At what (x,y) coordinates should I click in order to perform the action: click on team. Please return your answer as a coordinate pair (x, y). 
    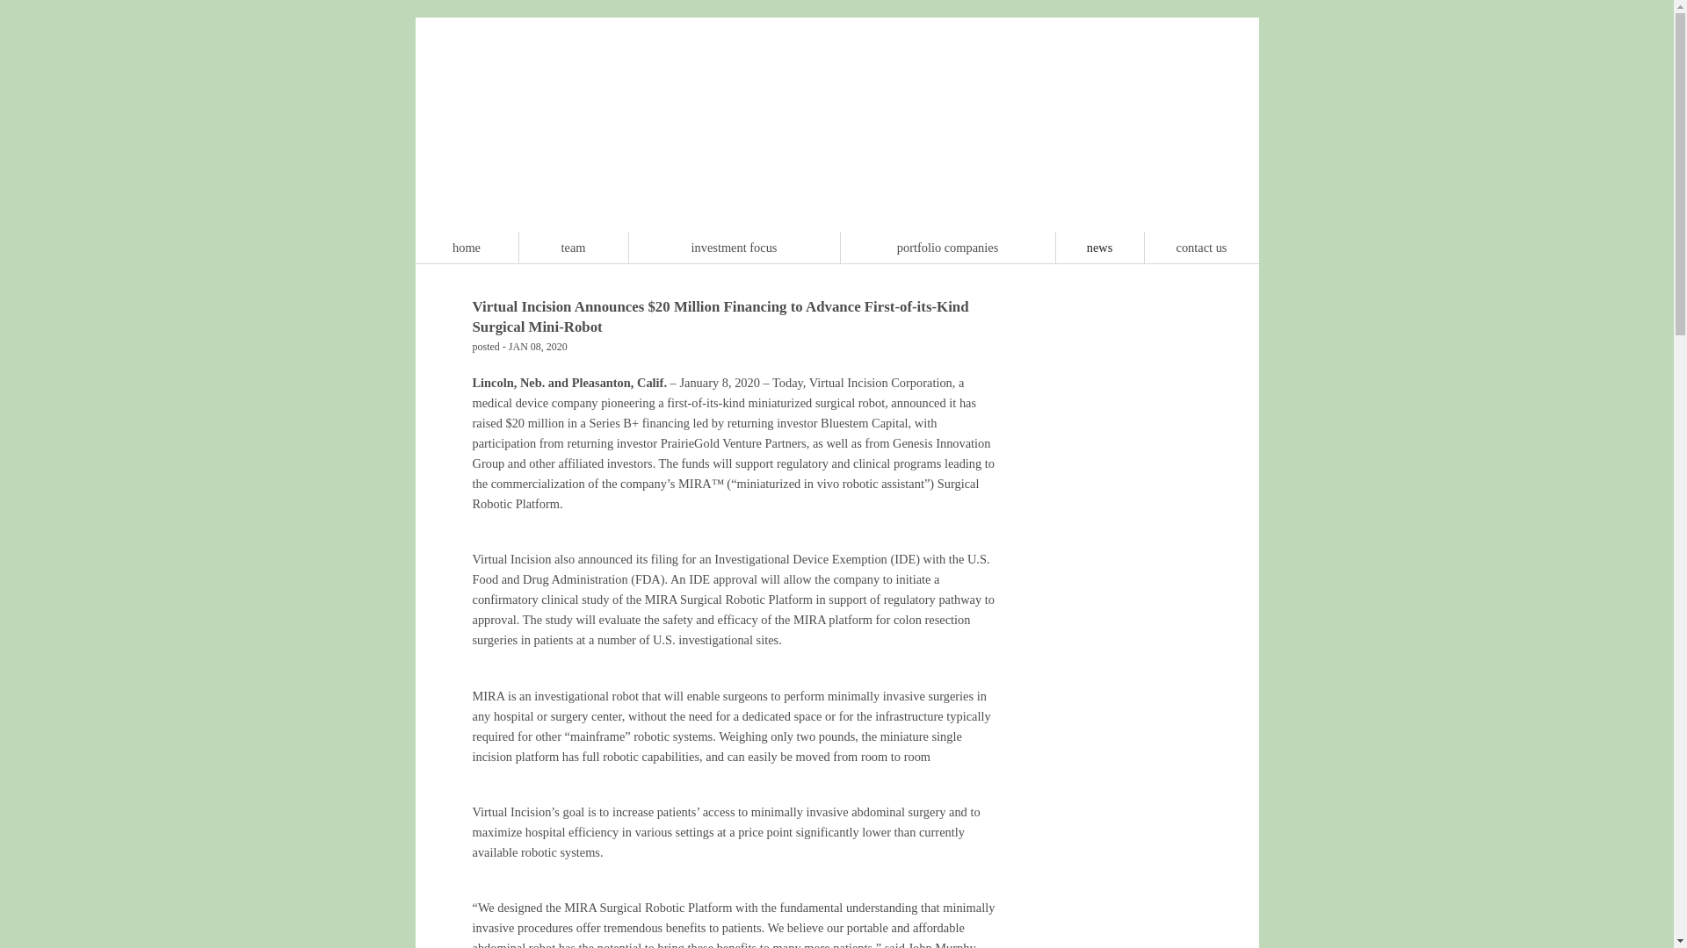
    Looking at the image, I should click on (573, 248).